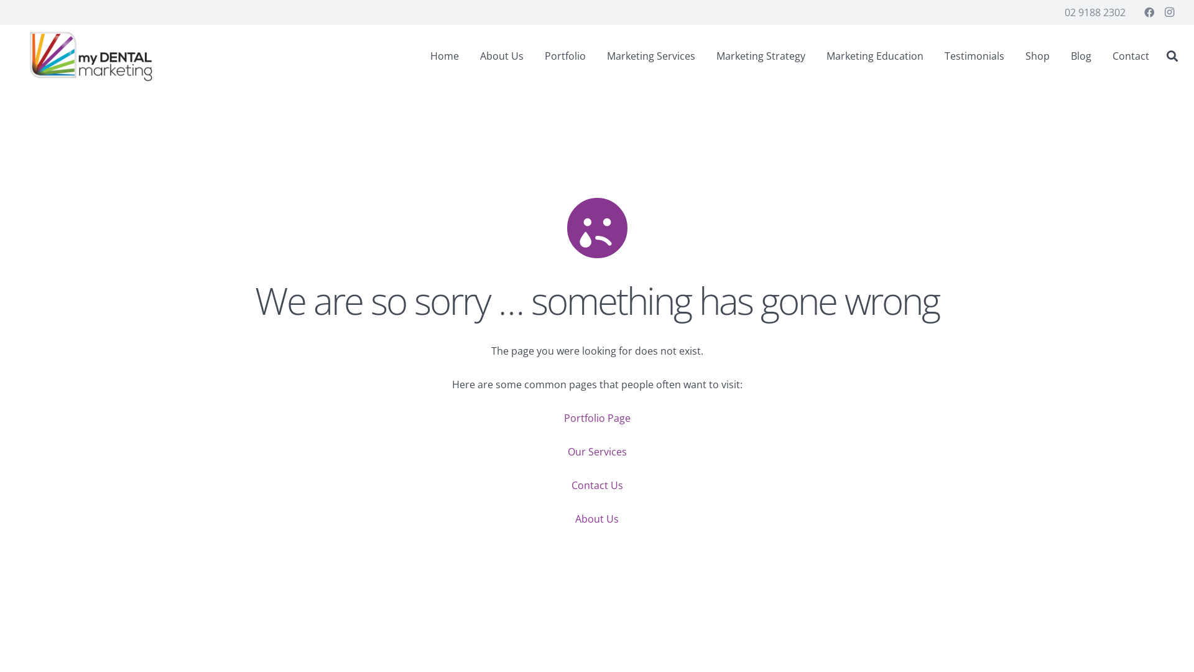 This screenshot has height=672, width=1194. What do you see at coordinates (597, 452) in the screenshot?
I see `Our Services` at bounding box center [597, 452].